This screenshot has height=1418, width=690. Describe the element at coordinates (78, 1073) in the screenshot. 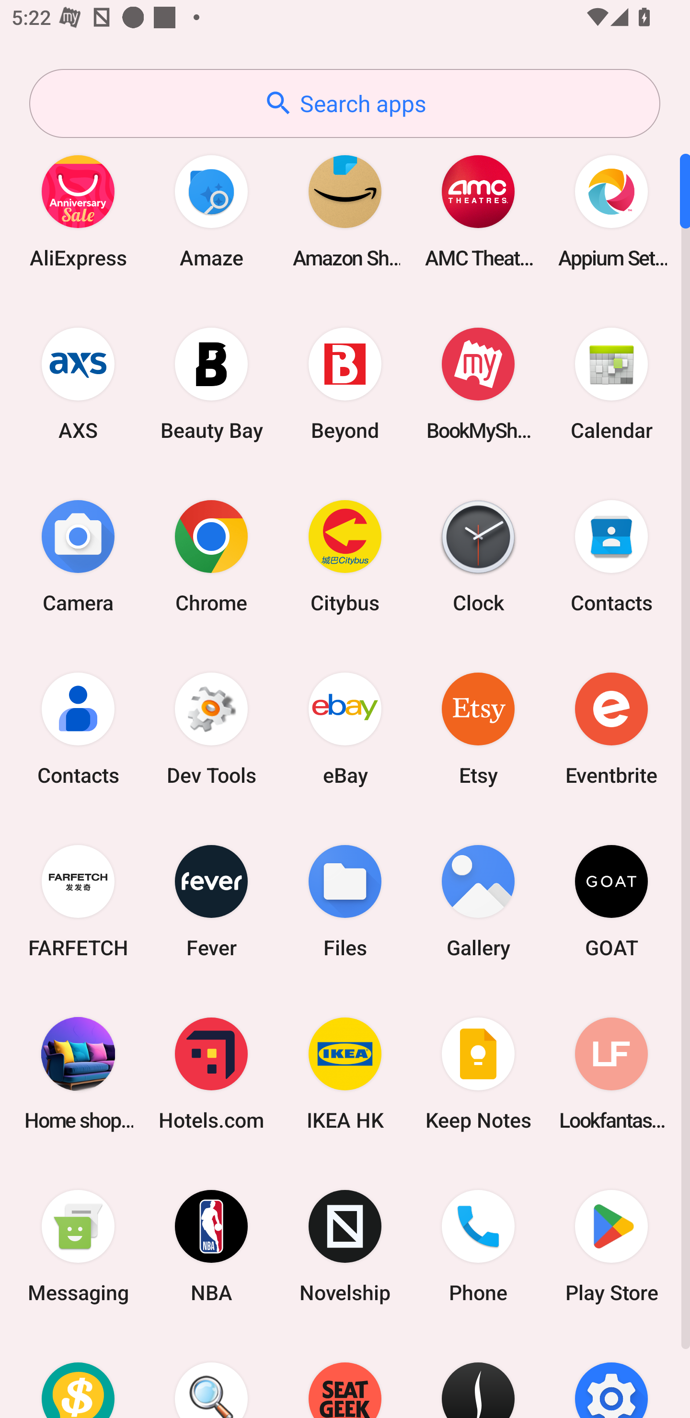

I see `Home shopping` at that location.